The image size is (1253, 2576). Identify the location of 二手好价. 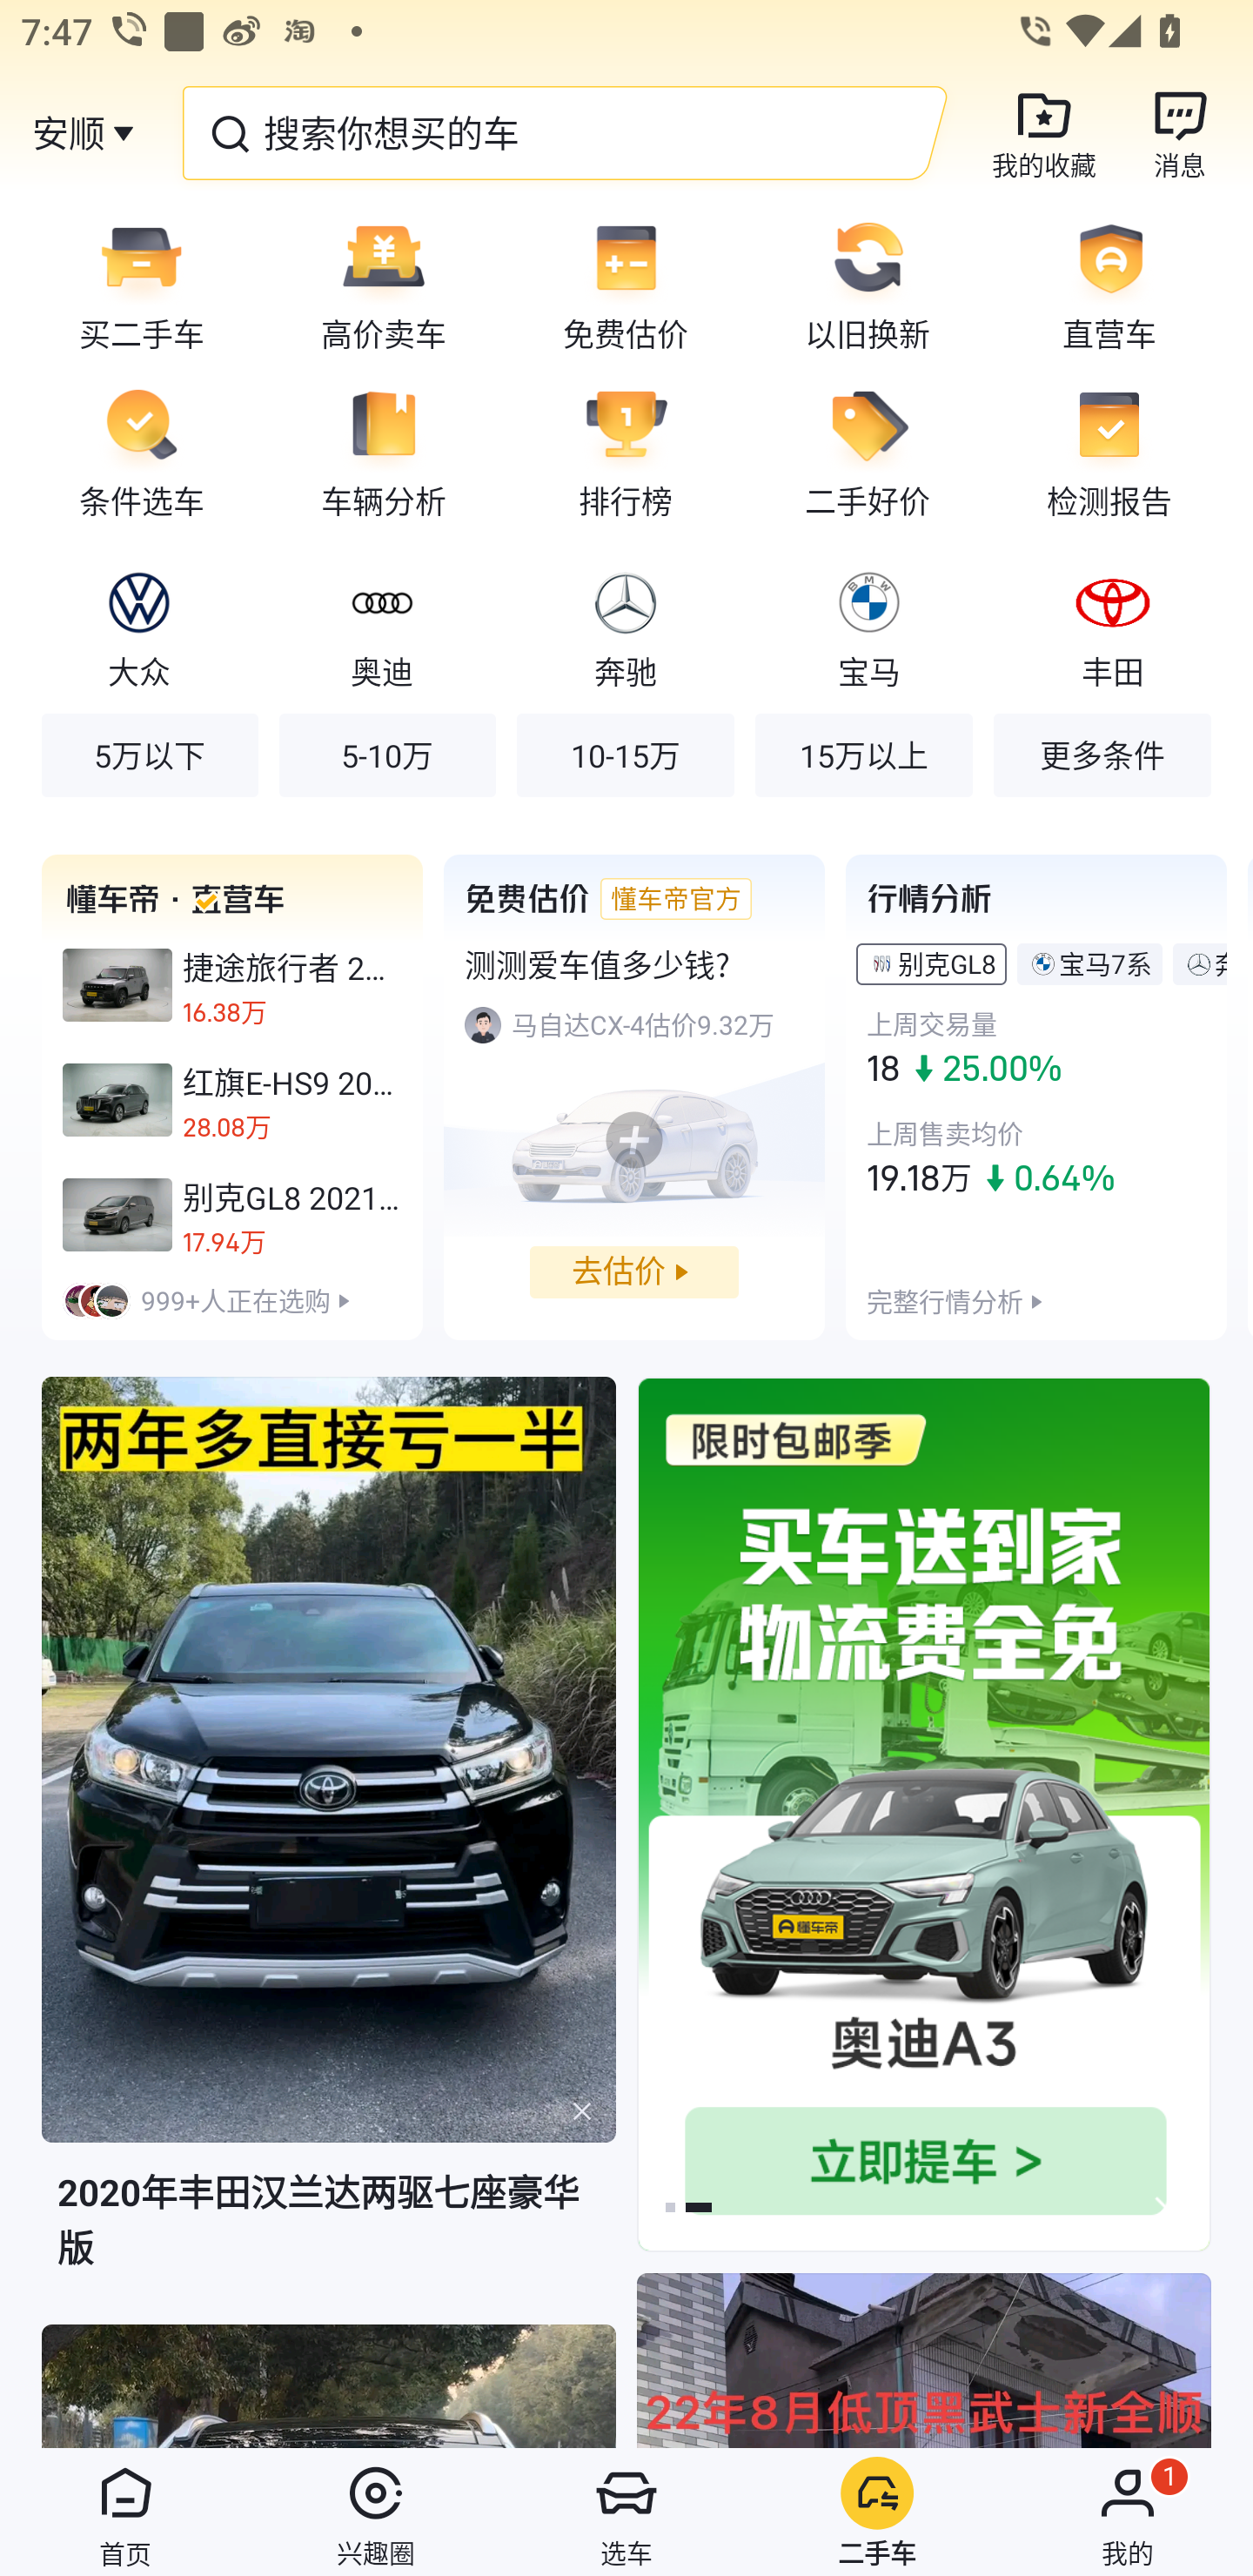
(868, 452).